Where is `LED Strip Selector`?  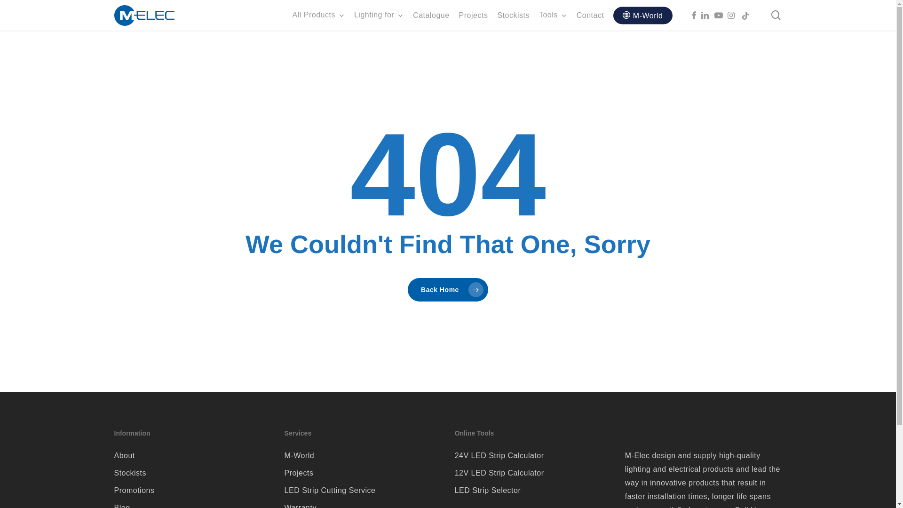 LED Strip Selector is located at coordinates (533, 490).